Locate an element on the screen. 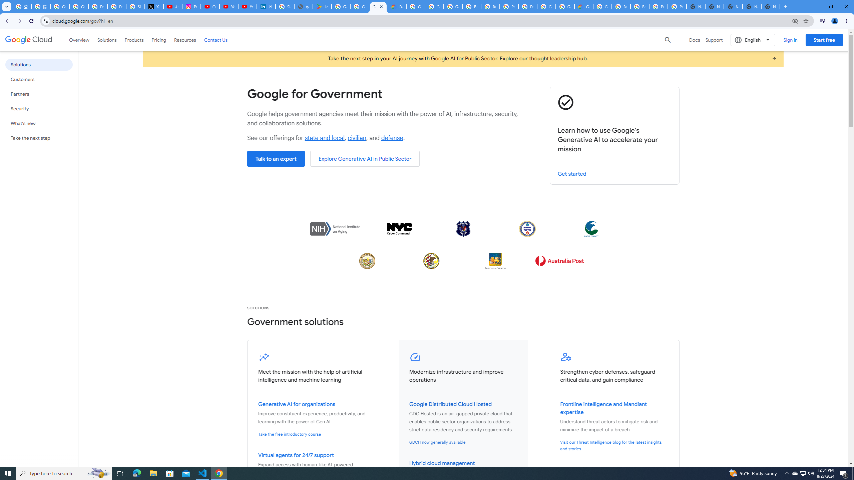 This screenshot has height=480, width=854. New Tab is located at coordinates (771, 7).